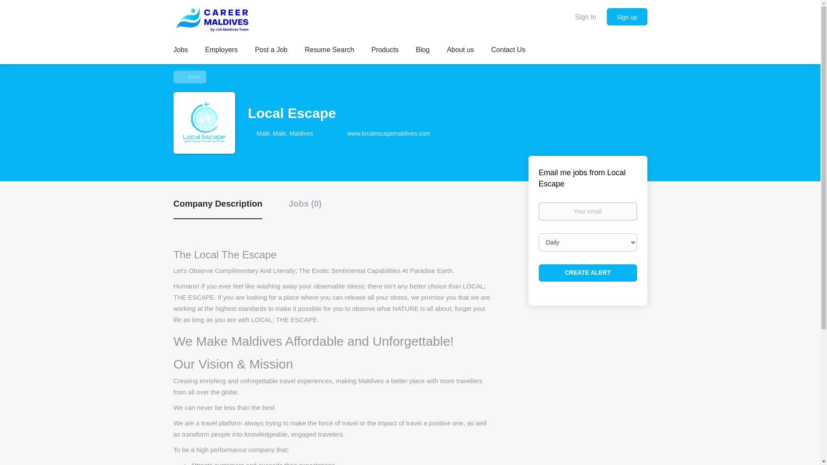 This screenshot has height=465, width=827. I want to click on Sign in, so click(586, 16).